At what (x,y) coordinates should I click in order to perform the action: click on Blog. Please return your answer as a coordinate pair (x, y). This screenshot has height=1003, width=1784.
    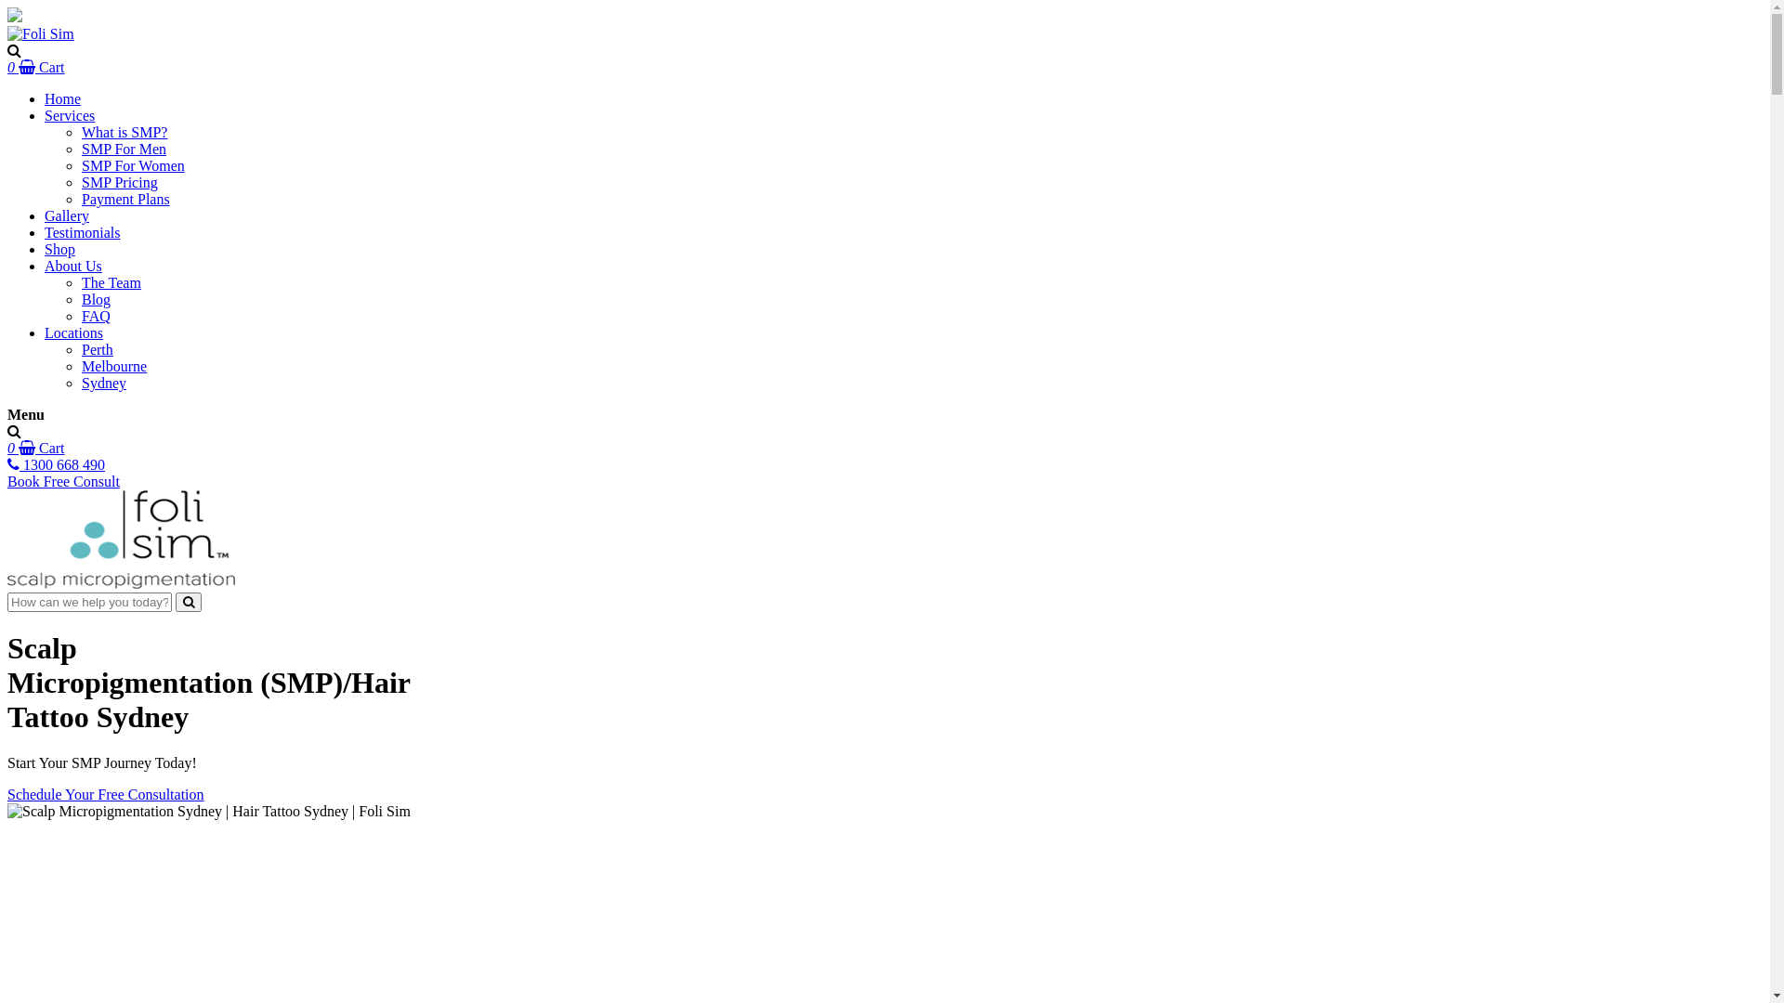
    Looking at the image, I should click on (97, 299).